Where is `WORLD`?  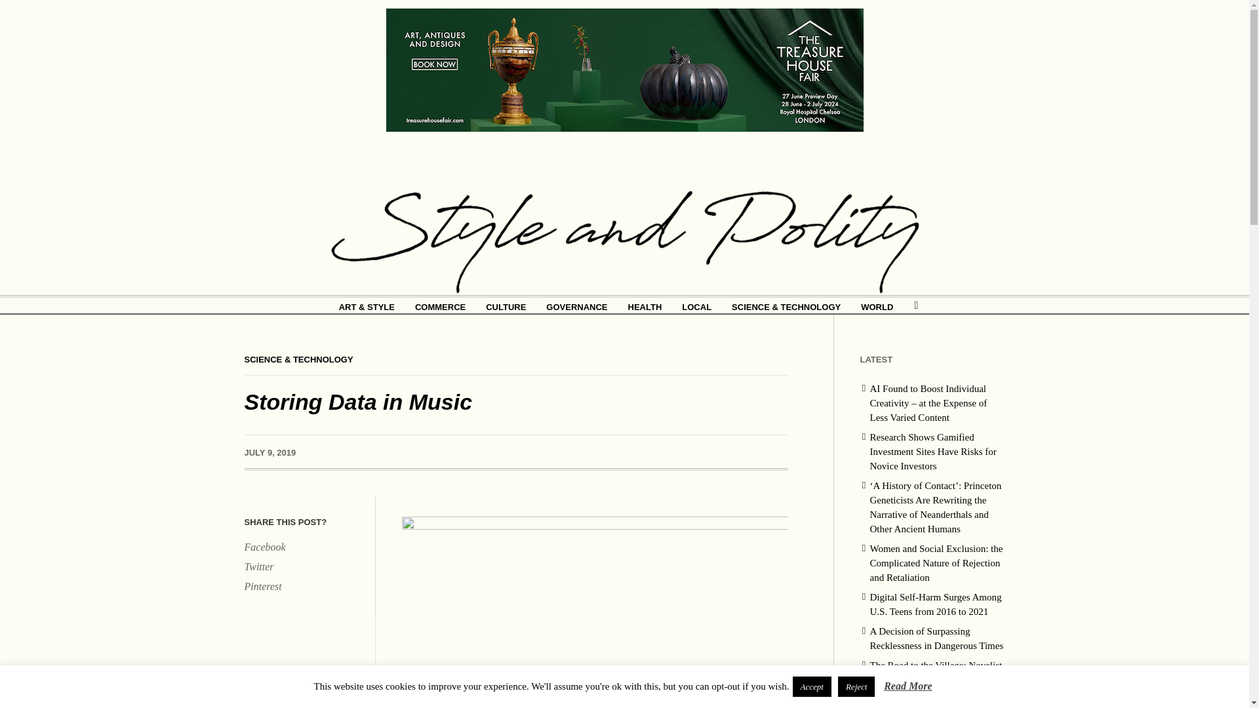 WORLD is located at coordinates (876, 305).